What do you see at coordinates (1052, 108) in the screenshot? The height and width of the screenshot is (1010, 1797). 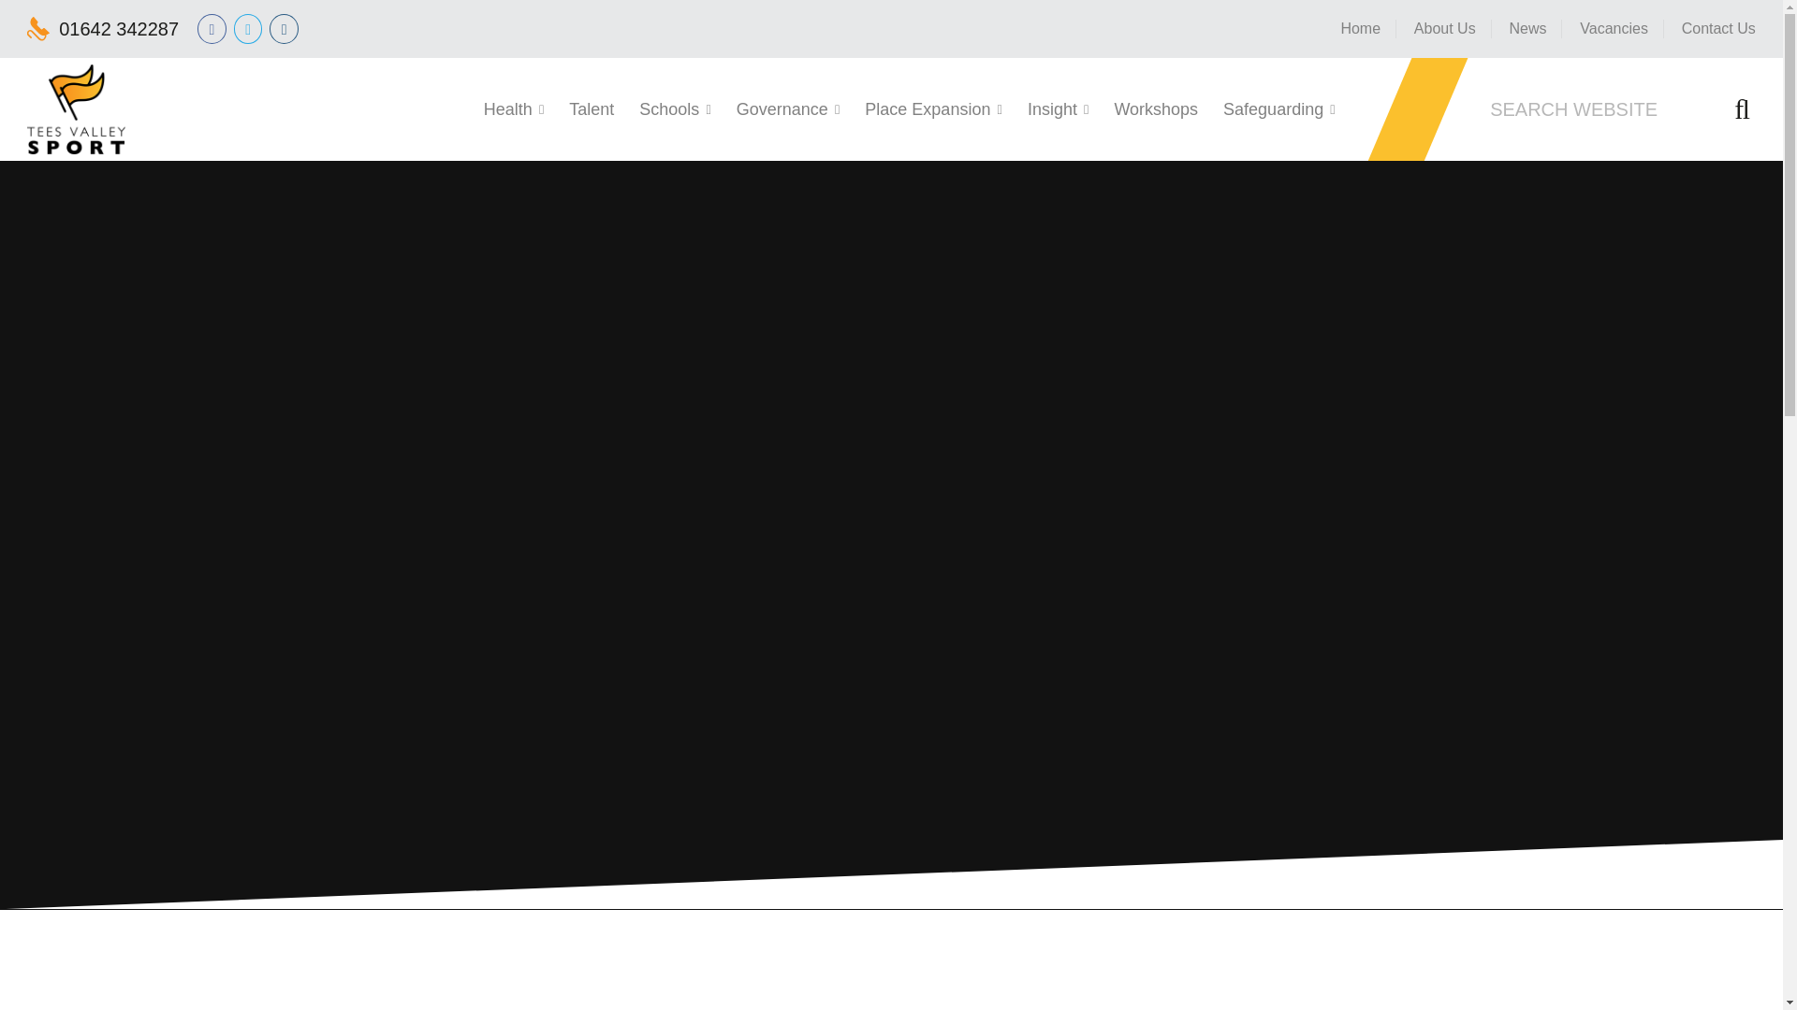 I see `Insight` at bounding box center [1052, 108].